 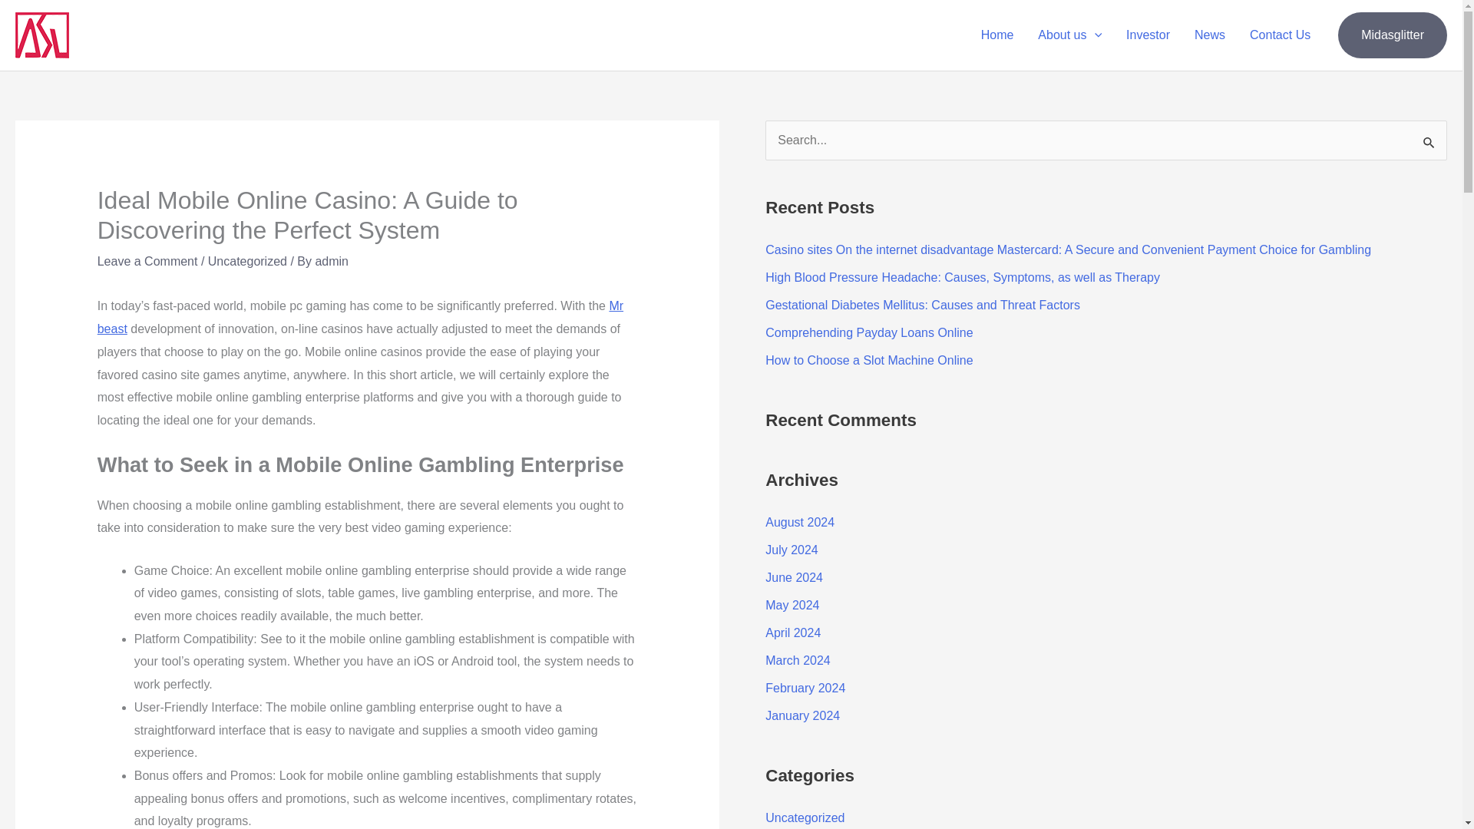 I want to click on Gestational Diabetes Mellitus: Causes and Threat Factors, so click(x=923, y=305).